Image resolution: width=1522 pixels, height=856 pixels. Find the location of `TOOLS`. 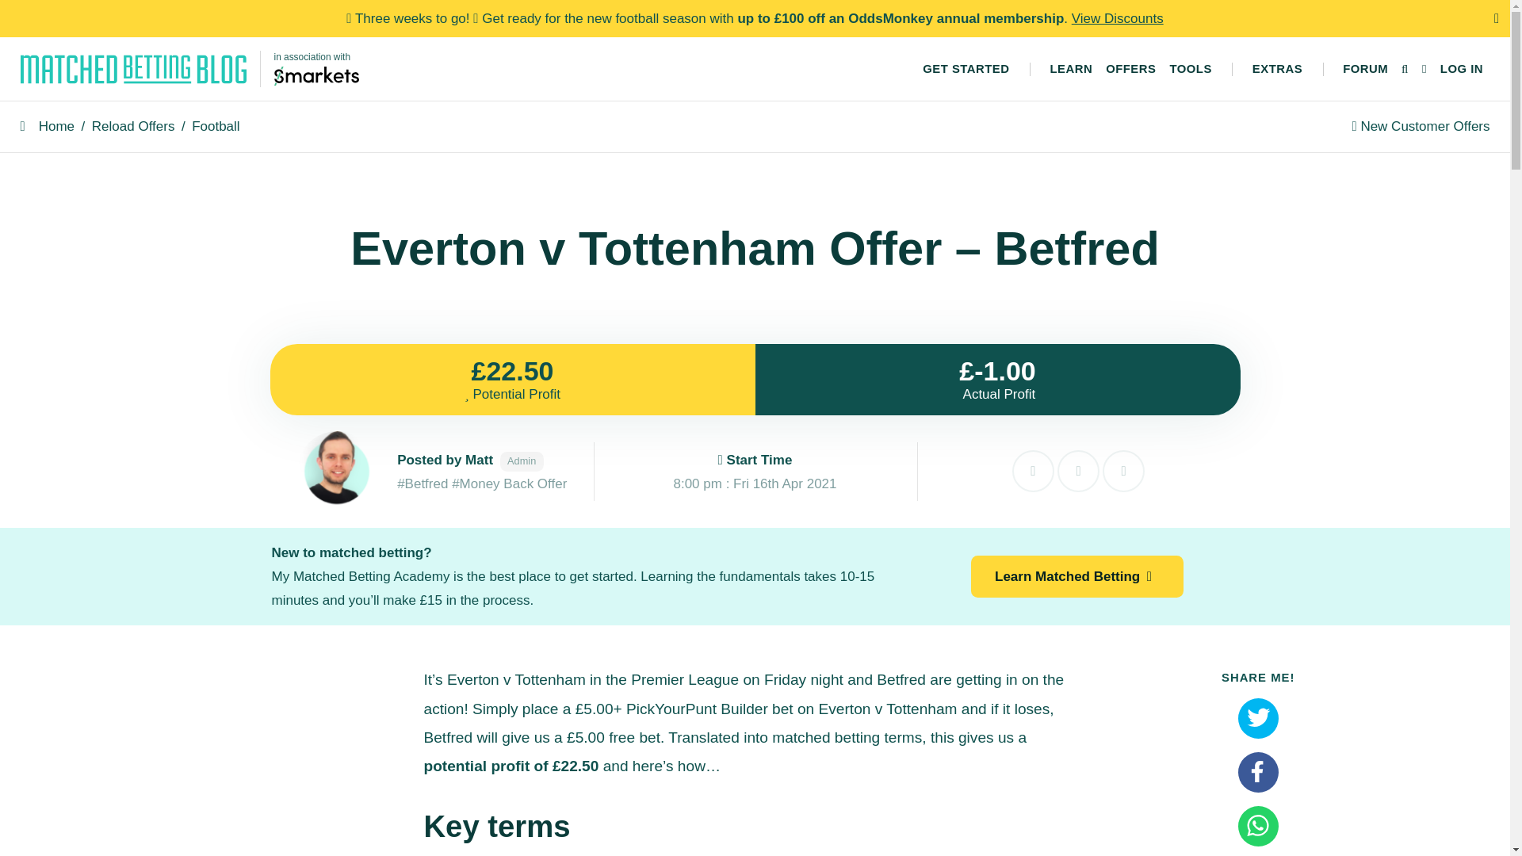

TOOLS is located at coordinates (1191, 69).